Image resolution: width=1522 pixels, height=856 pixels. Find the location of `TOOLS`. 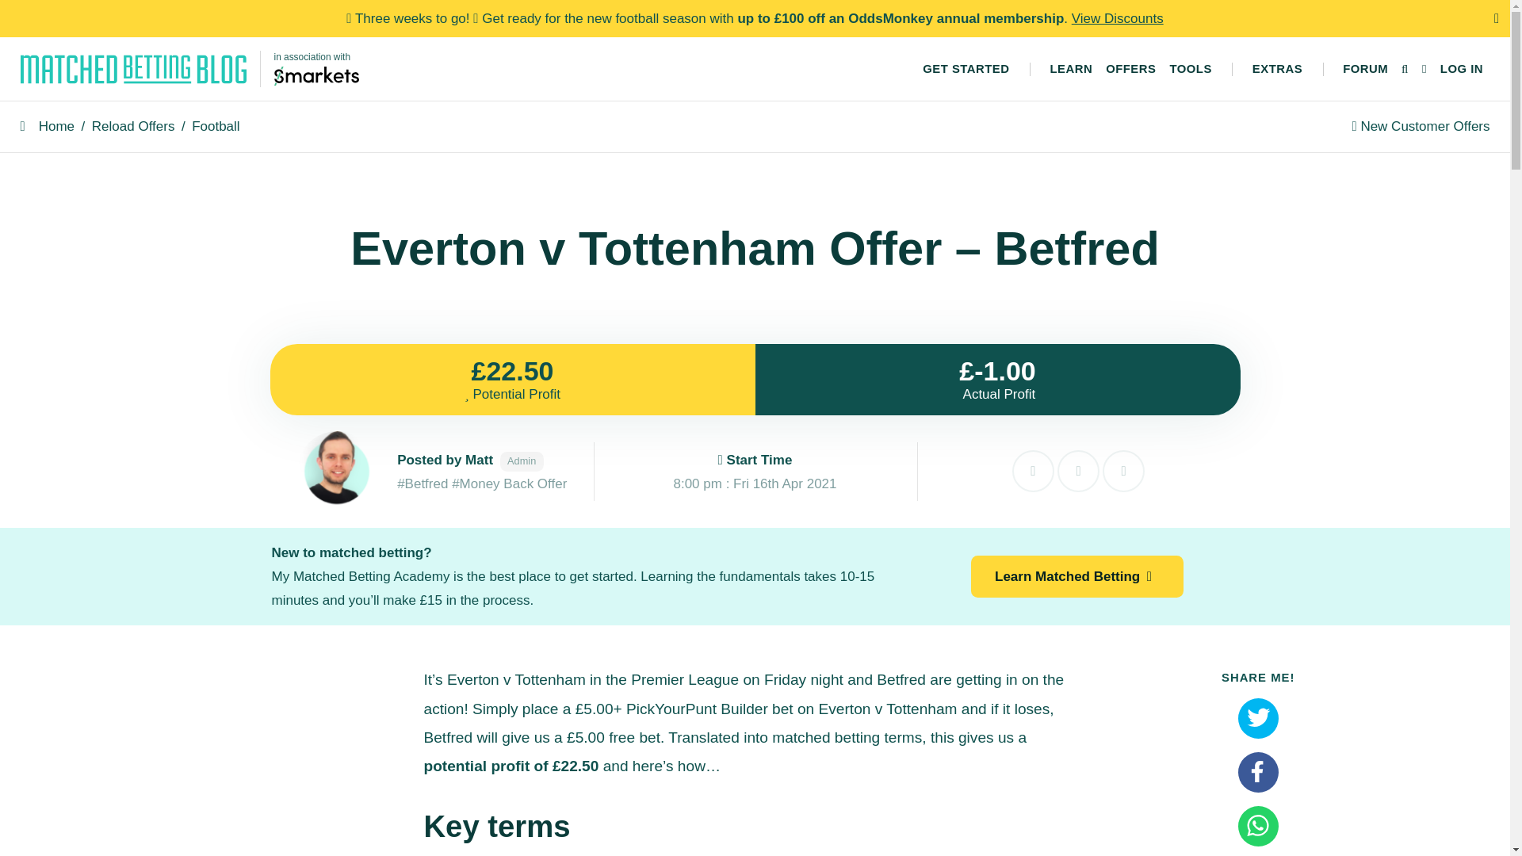

TOOLS is located at coordinates (1191, 69).